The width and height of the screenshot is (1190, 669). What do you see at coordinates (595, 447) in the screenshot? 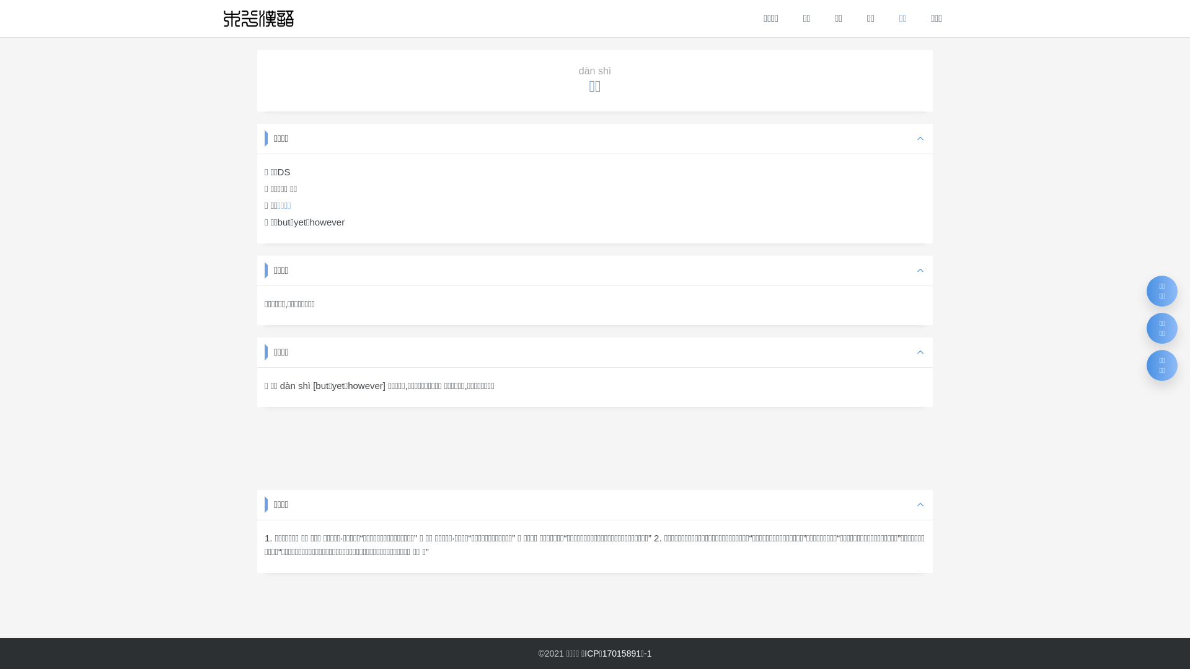
I see `Advertisement` at bounding box center [595, 447].